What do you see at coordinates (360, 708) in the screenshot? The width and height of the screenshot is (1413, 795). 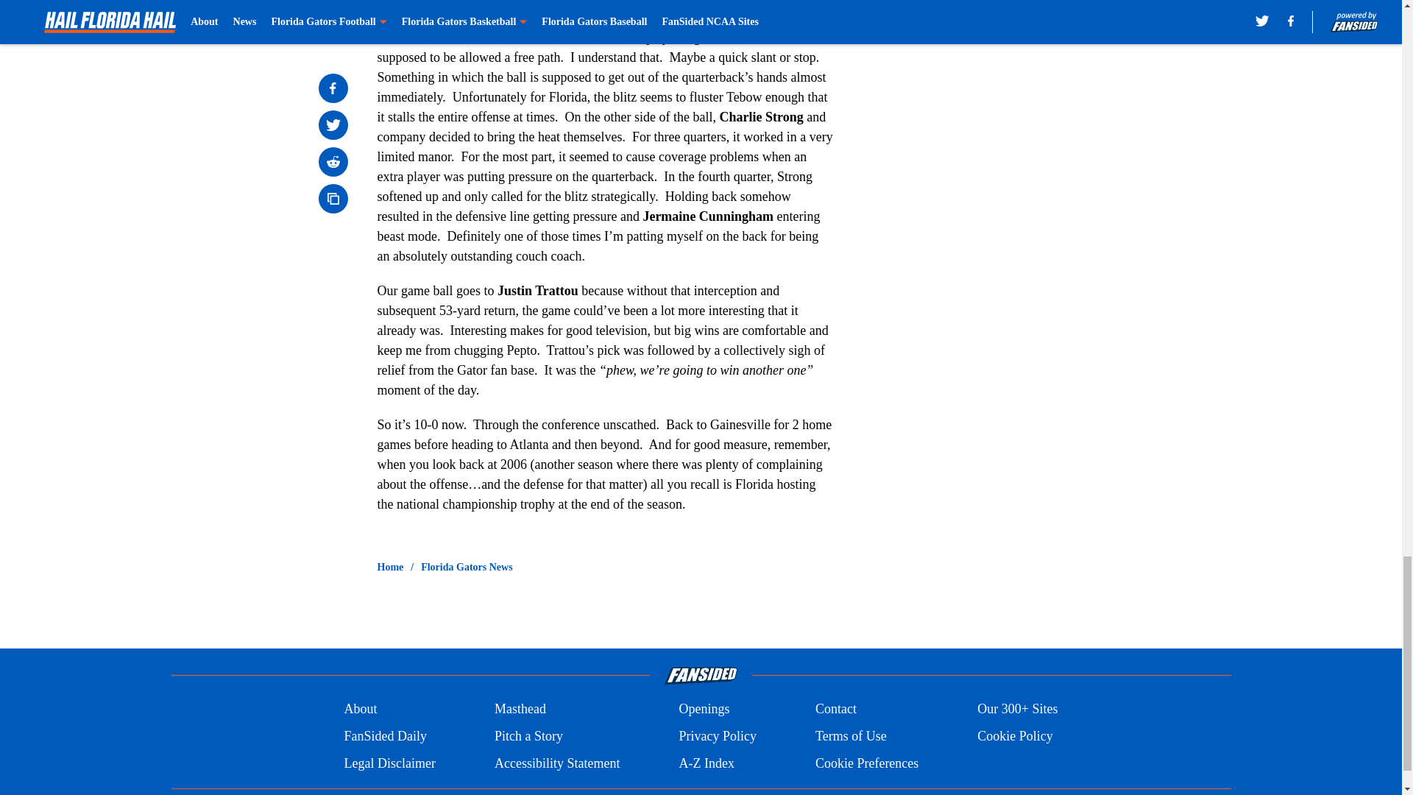 I see `About` at bounding box center [360, 708].